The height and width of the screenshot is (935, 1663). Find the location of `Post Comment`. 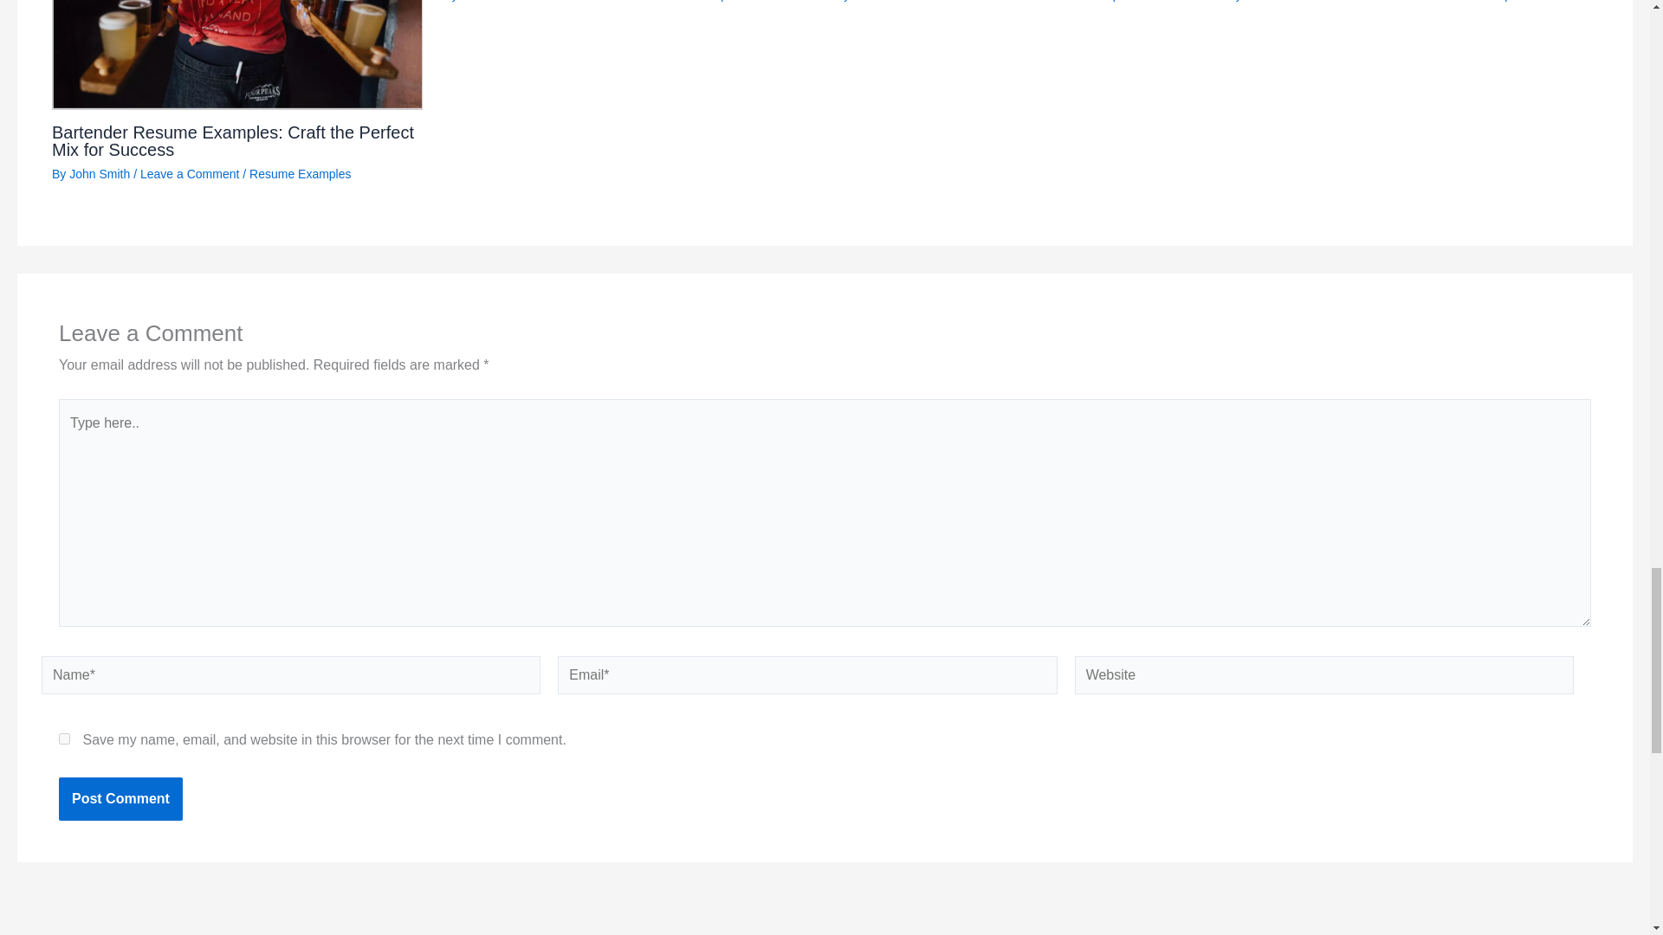

Post Comment is located at coordinates (120, 798).